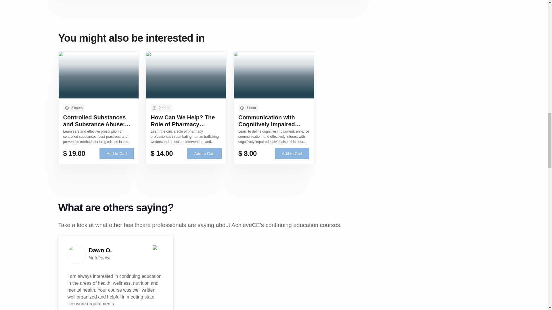 Image resolution: width=552 pixels, height=310 pixels. I want to click on Add to Cart, so click(117, 154).